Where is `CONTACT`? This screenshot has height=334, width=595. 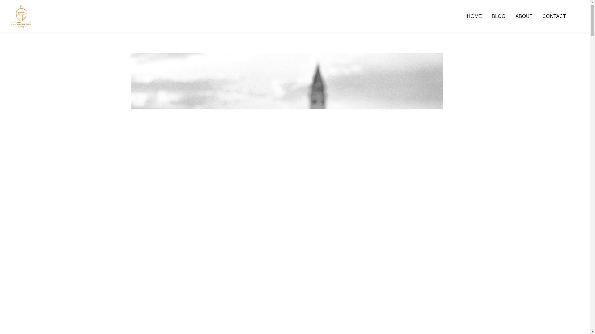 CONTACT is located at coordinates (554, 16).